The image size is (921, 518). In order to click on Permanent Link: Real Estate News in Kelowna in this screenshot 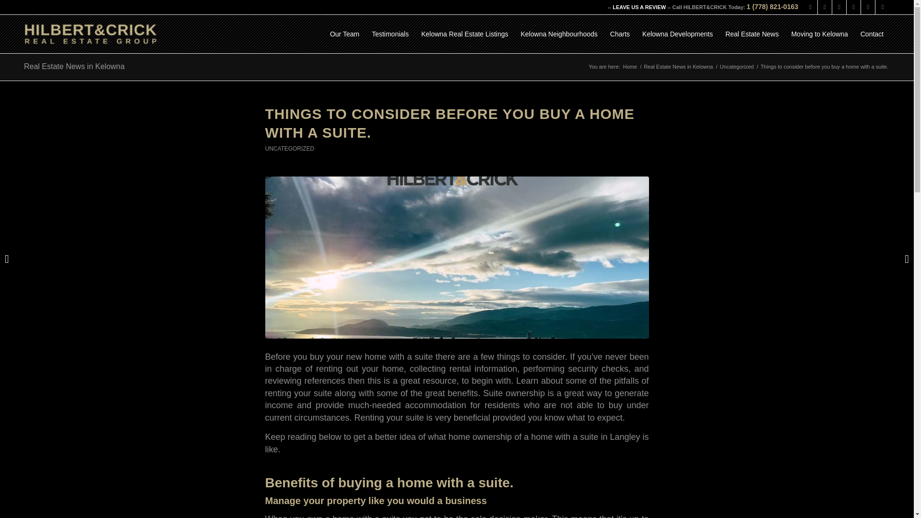, I will do `click(74, 66)`.